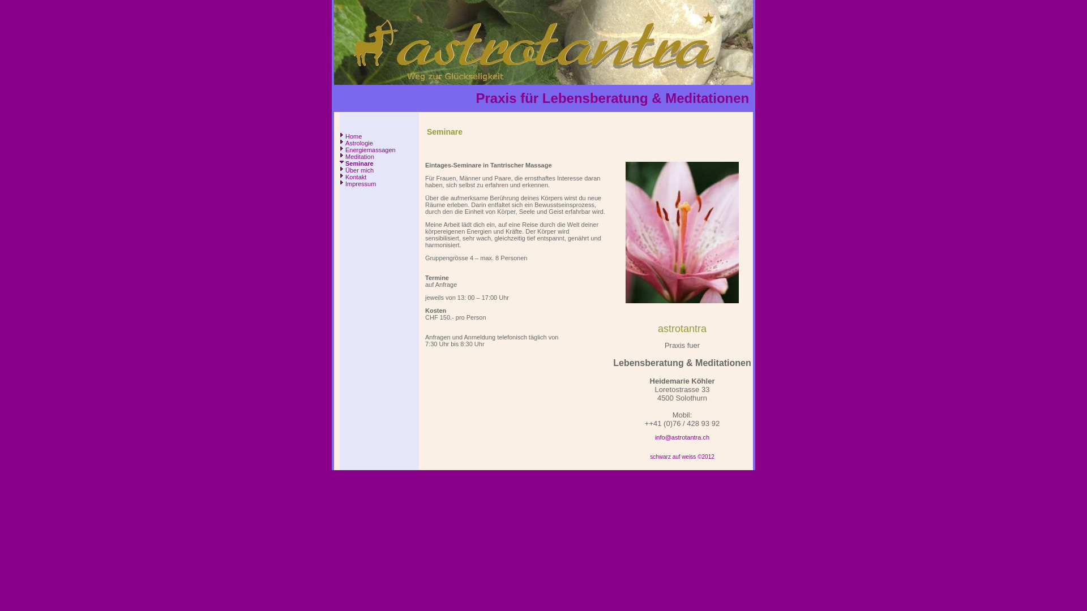  I want to click on Kontakt, so click(356, 177).